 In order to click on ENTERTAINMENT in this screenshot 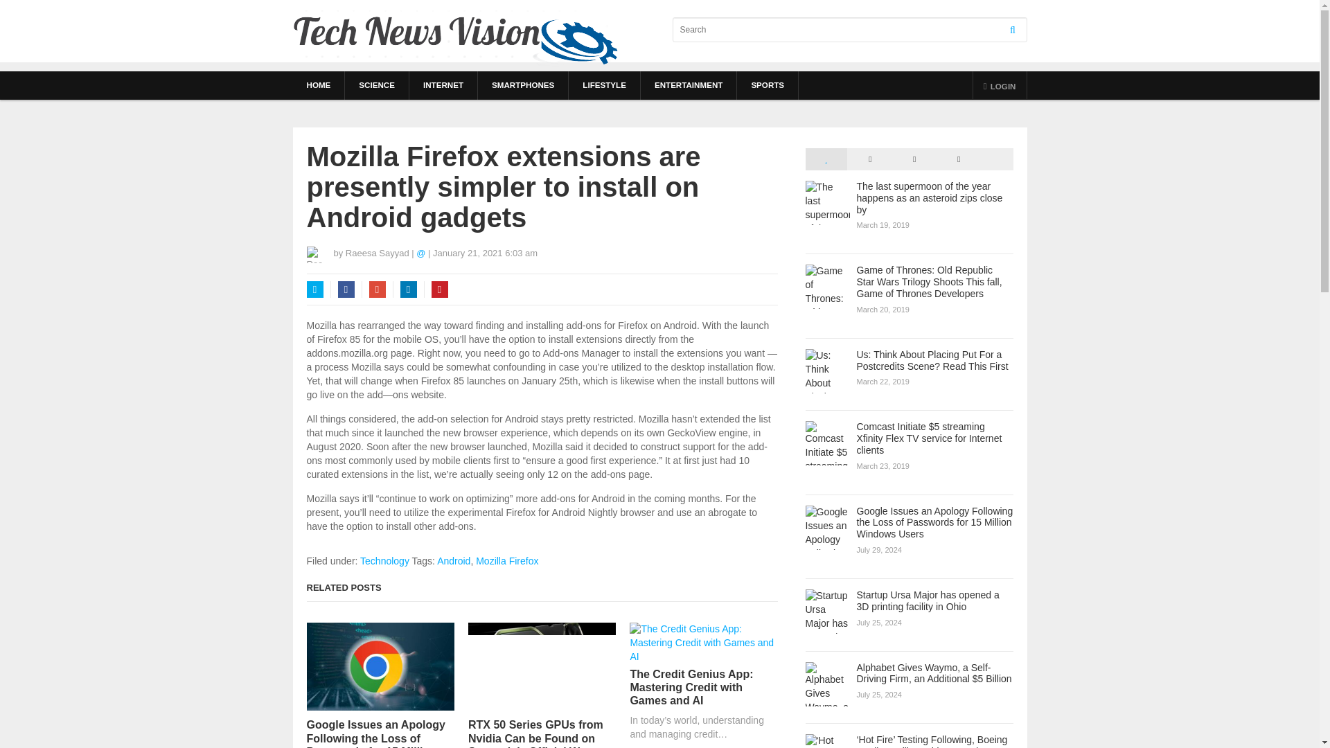, I will do `click(689, 84)`.